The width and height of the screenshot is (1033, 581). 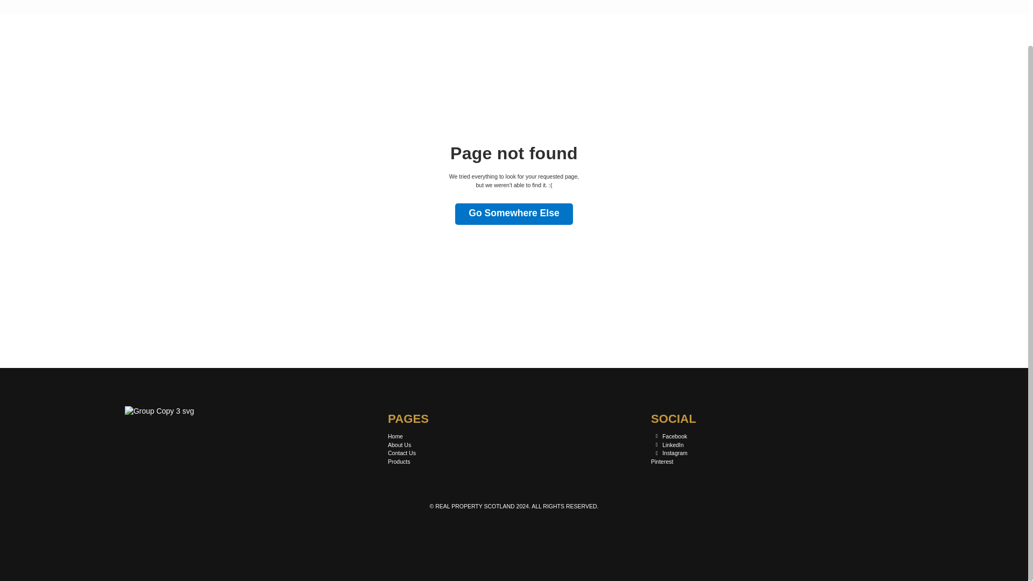 I want to click on Home, so click(x=395, y=436).